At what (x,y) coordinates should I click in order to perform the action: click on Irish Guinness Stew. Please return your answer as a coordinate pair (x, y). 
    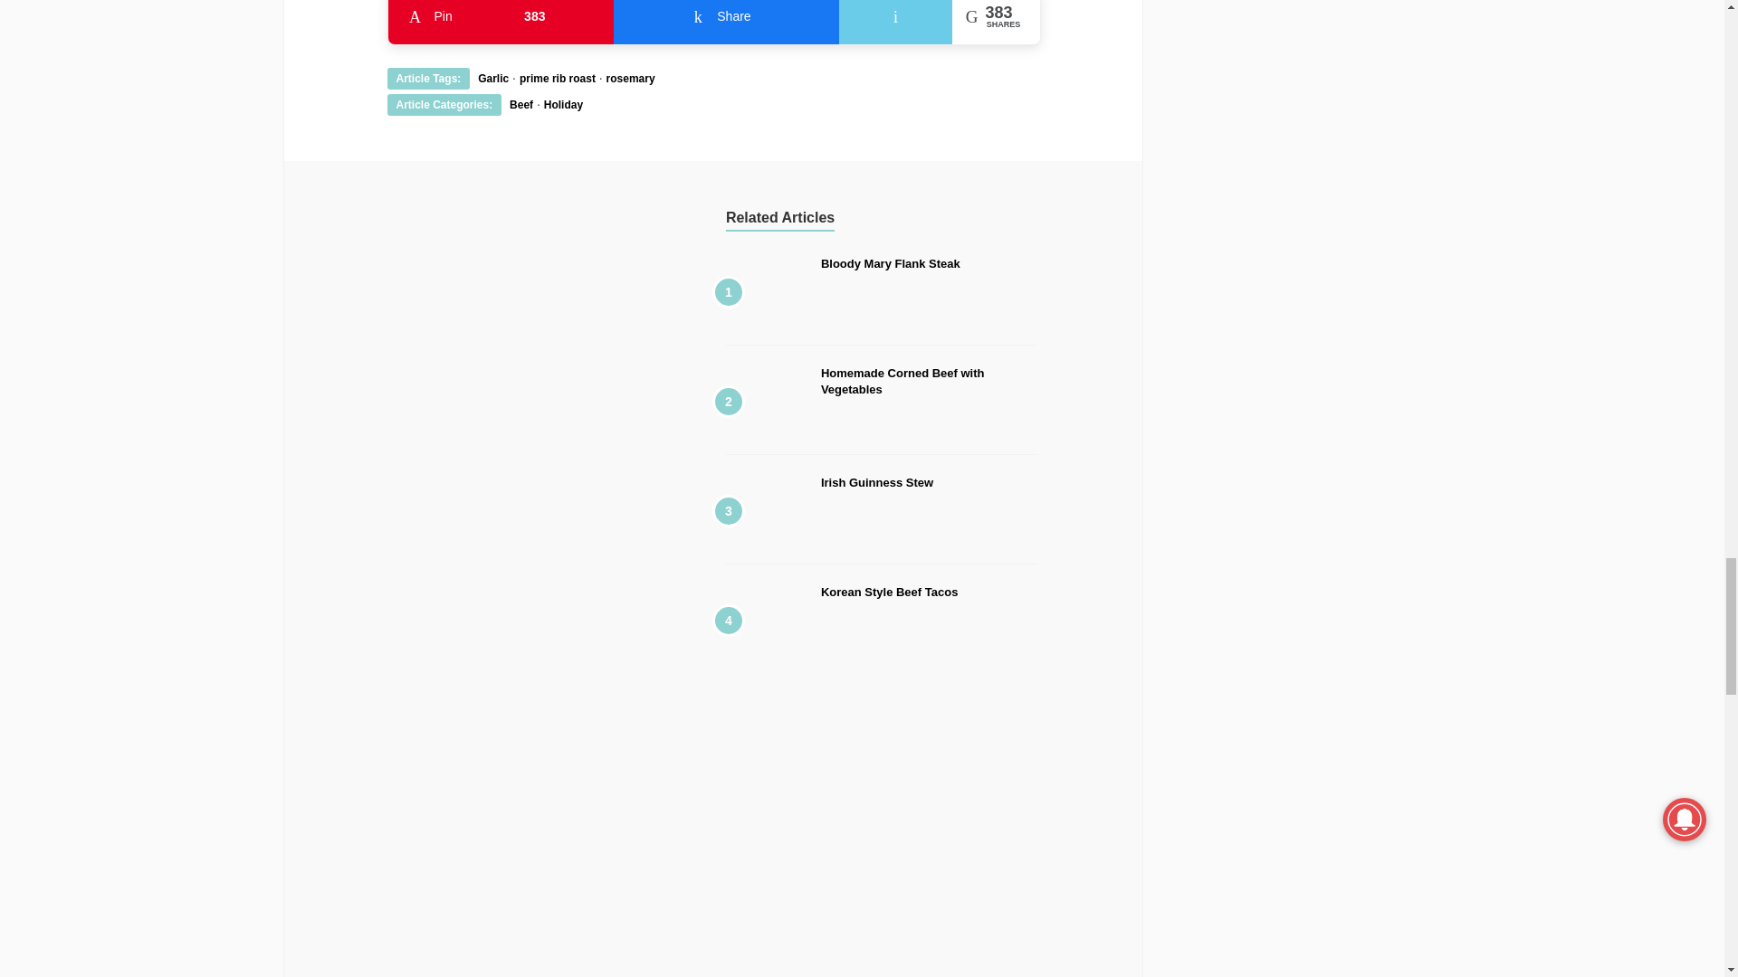
    Looking at the image, I should click on (500, 34).